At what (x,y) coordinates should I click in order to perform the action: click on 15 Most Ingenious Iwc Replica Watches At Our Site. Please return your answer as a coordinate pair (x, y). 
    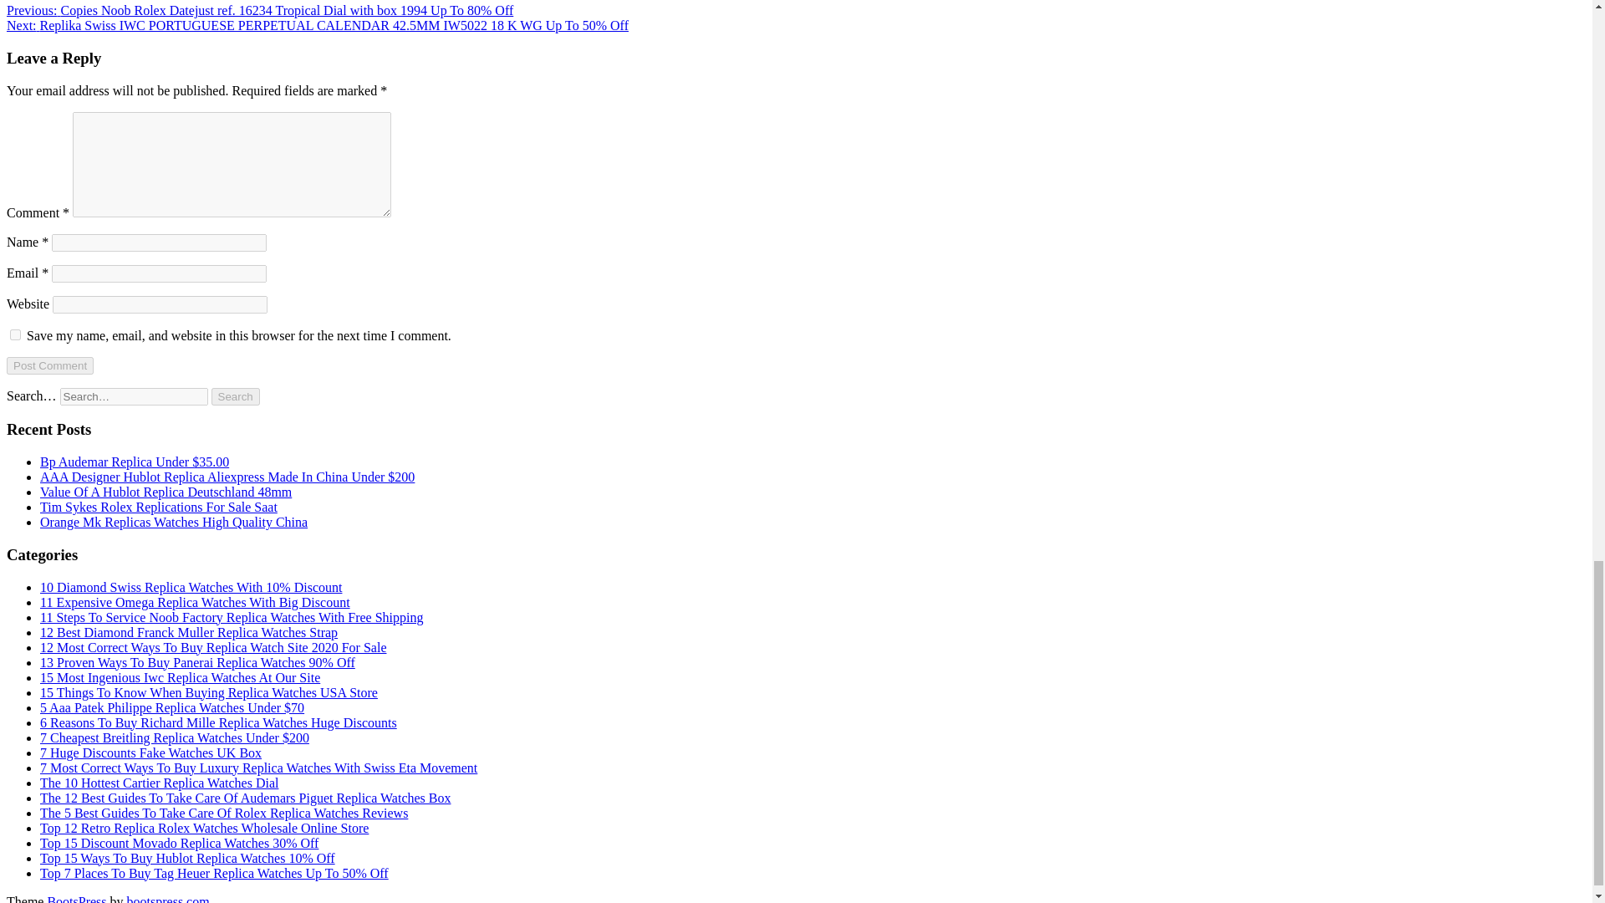
    Looking at the image, I should click on (180, 677).